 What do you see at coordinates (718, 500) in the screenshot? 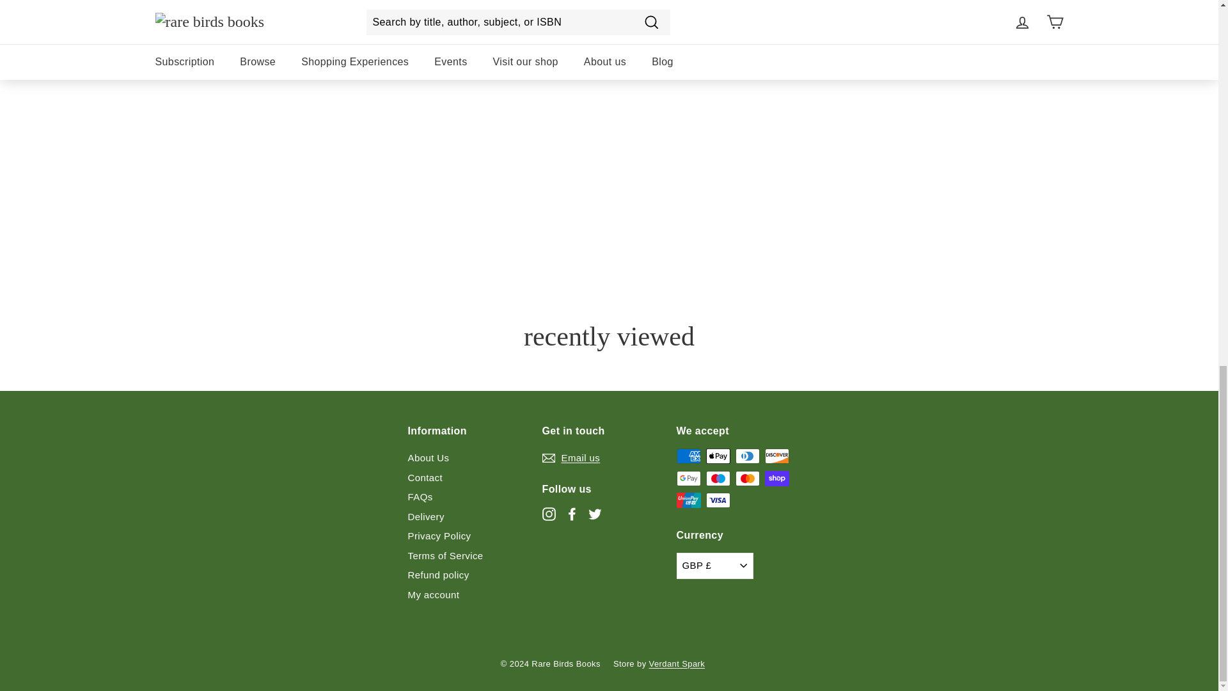
I see `Visa` at bounding box center [718, 500].